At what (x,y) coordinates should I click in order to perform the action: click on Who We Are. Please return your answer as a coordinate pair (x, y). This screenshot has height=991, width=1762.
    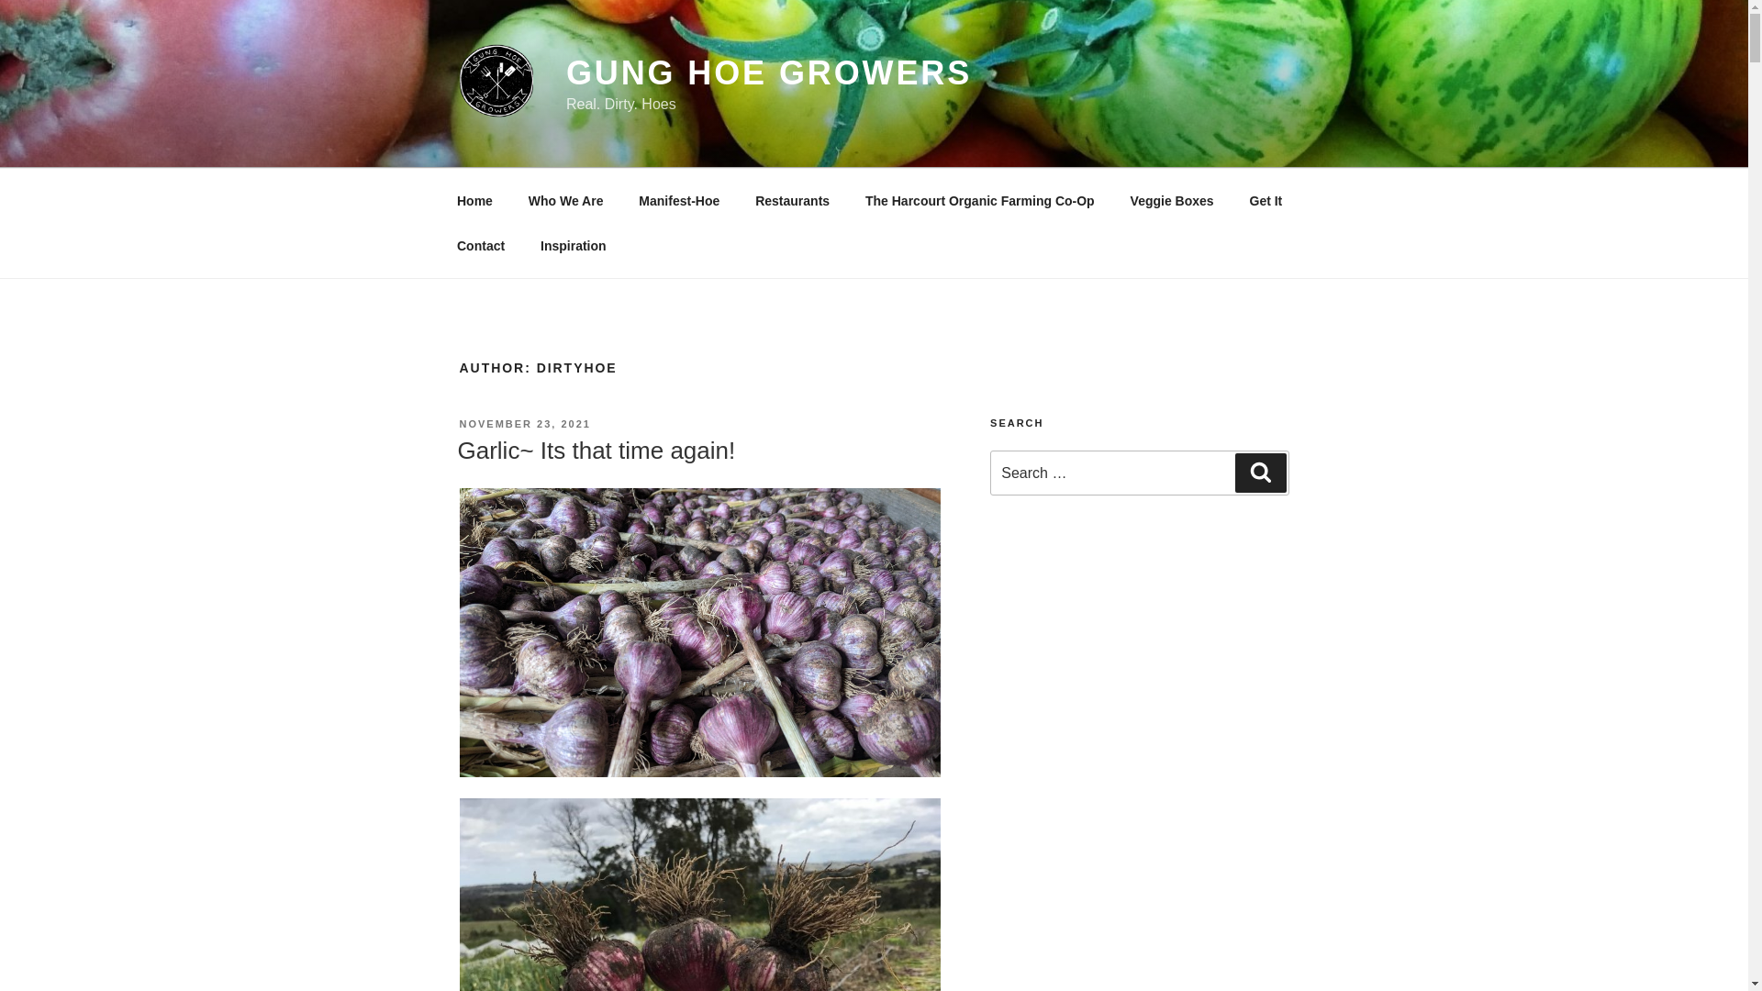
    Looking at the image, I should click on (565, 200).